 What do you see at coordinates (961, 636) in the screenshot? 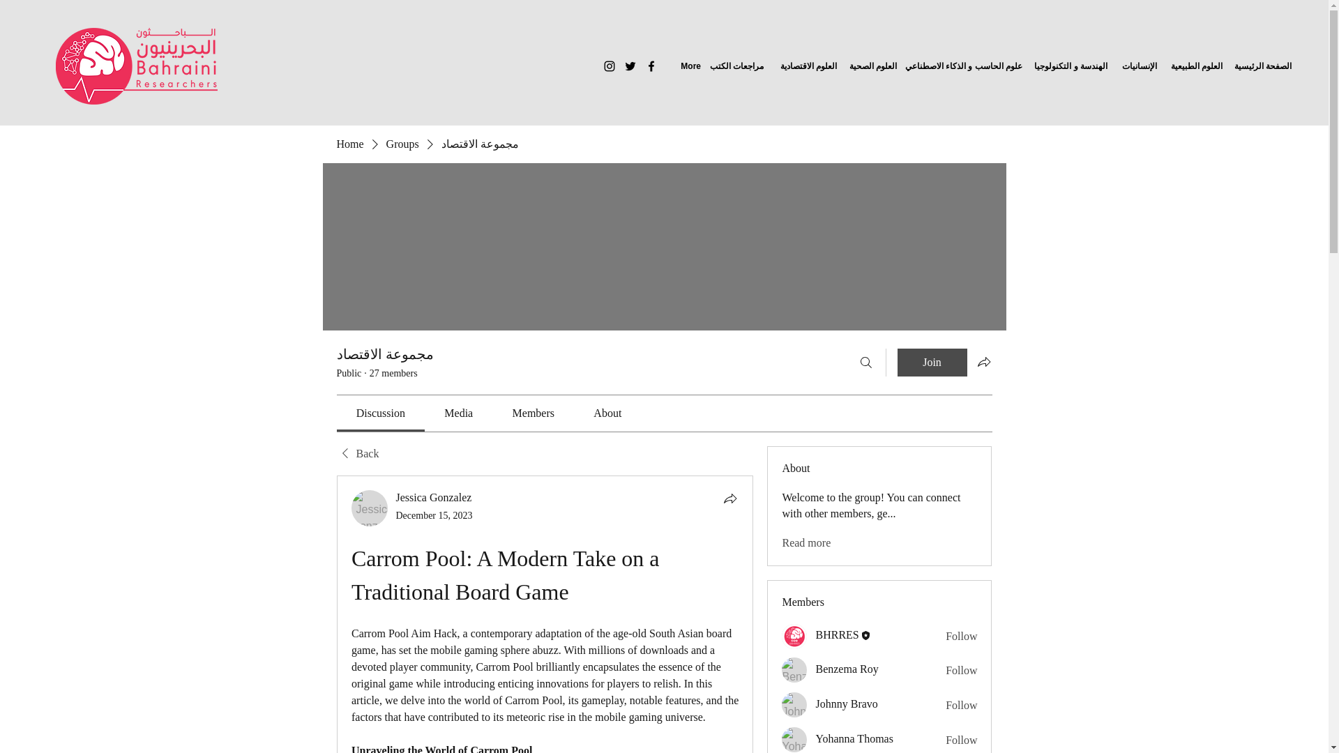
I see `Follow` at bounding box center [961, 636].